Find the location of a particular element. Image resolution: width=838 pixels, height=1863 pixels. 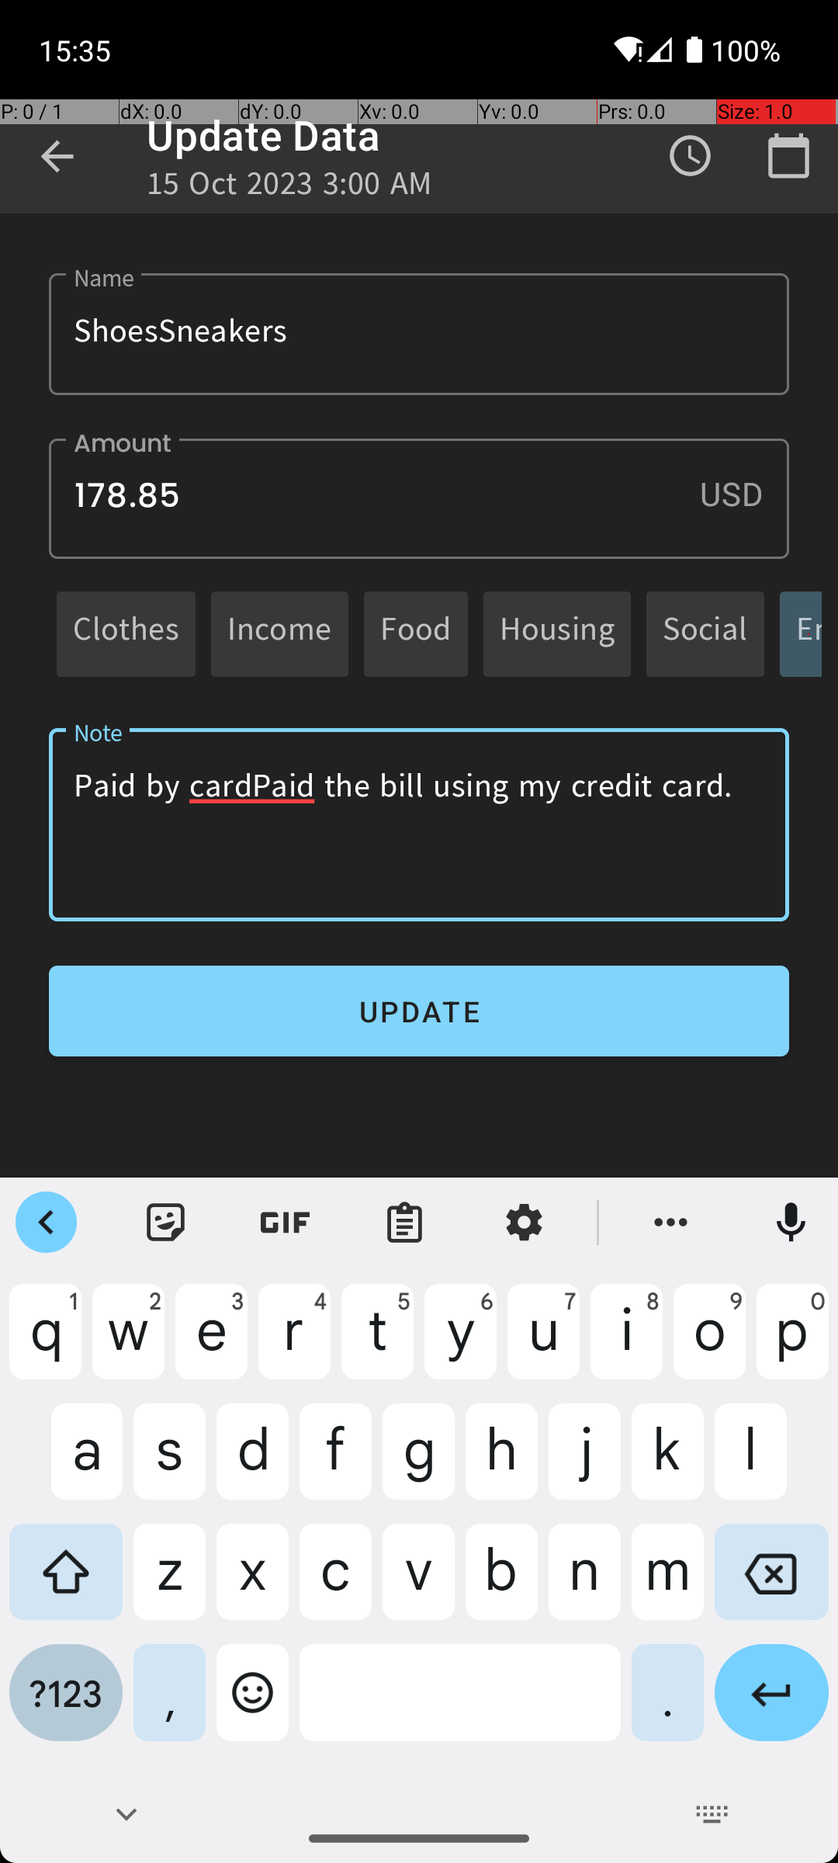

ShoesSneakers is located at coordinates (419, 334).